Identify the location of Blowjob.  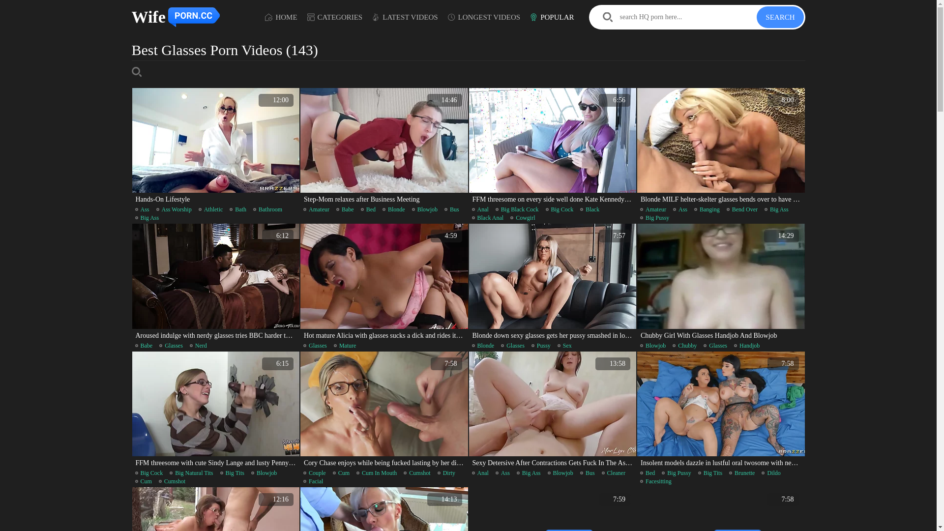
(653, 346).